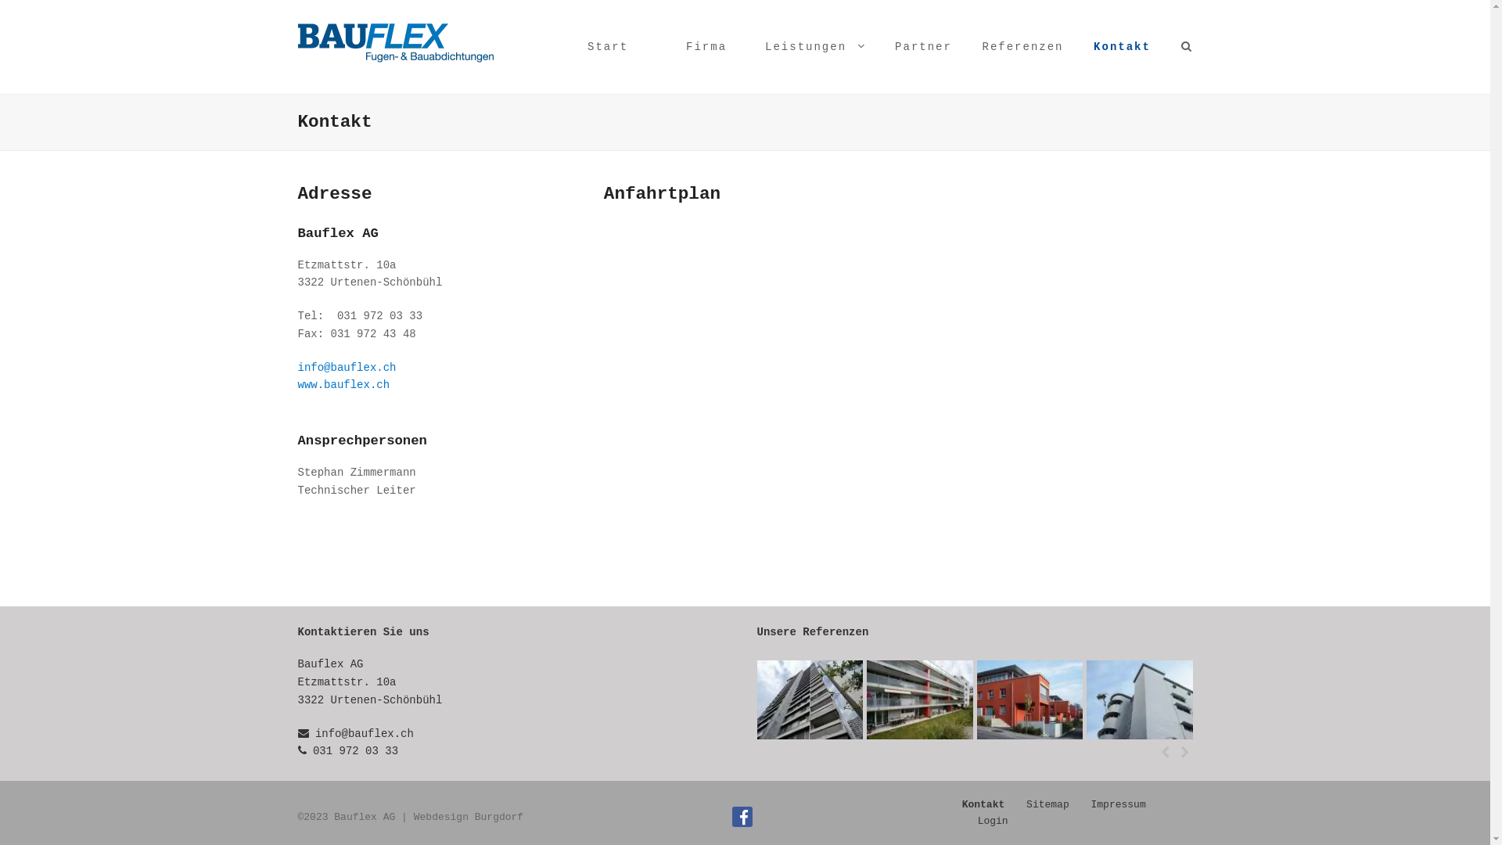 This screenshot has height=845, width=1502. What do you see at coordinates (1048, 804) in the screenshot?
I see `Sitemap` at bounding box center [1048, 804].